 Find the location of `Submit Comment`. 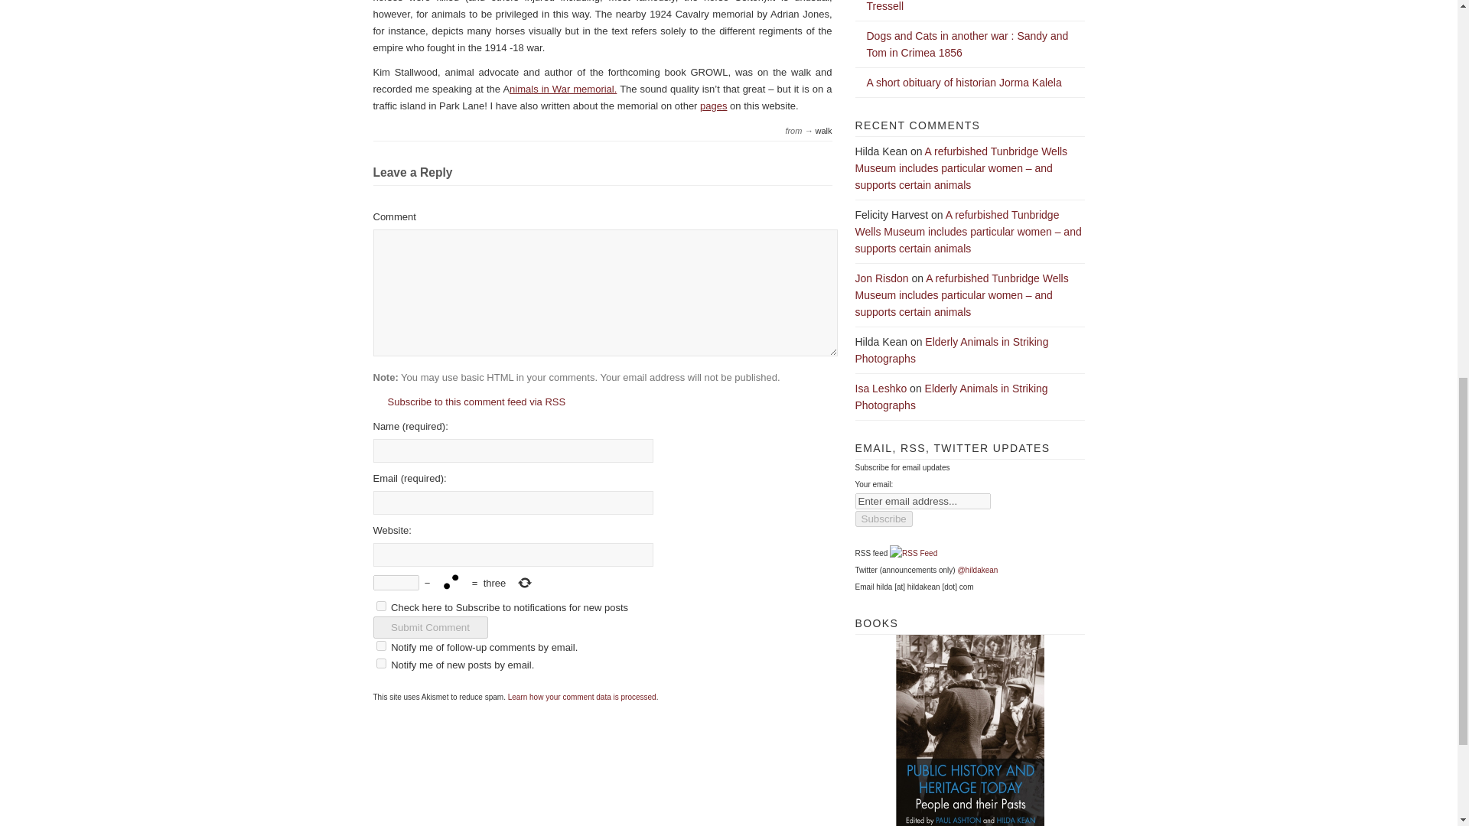

Submit Comment is located at coordinates (430, 627).